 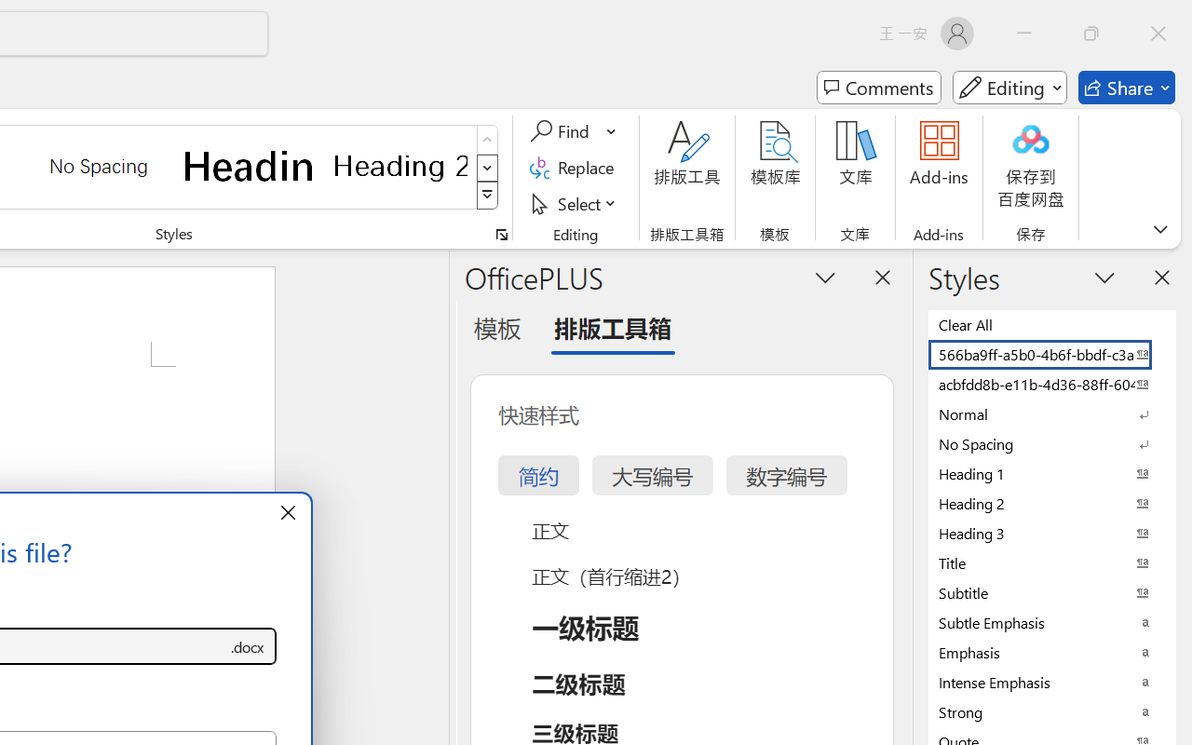 I want to click on Save as type, so click(x=248, y=646).